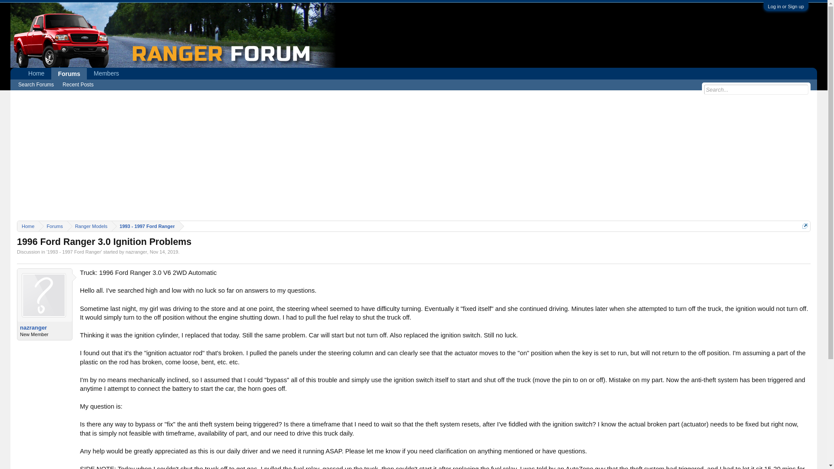 The width and height of the screenshot is (834, 469). Describe the element at coordinates (805, 226) in the screenshot. I see `Open quick navigation` at that location.